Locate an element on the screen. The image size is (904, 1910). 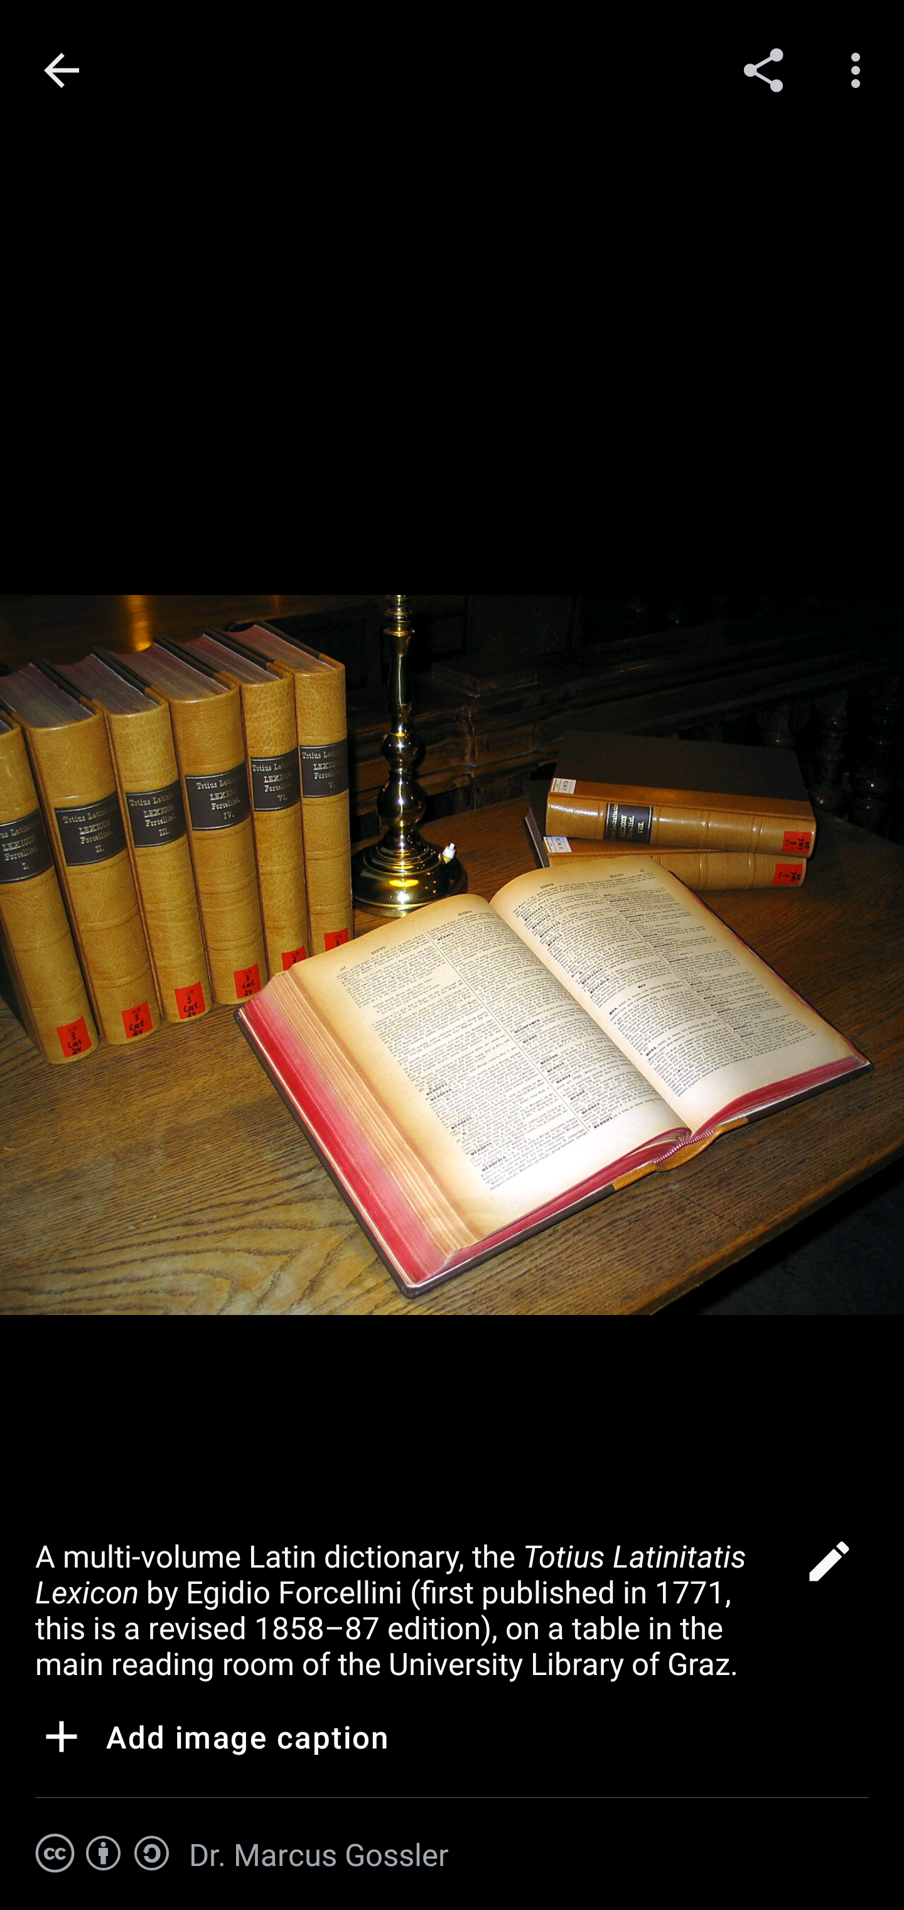
Add image caption is located at coordinates (212, 1740).